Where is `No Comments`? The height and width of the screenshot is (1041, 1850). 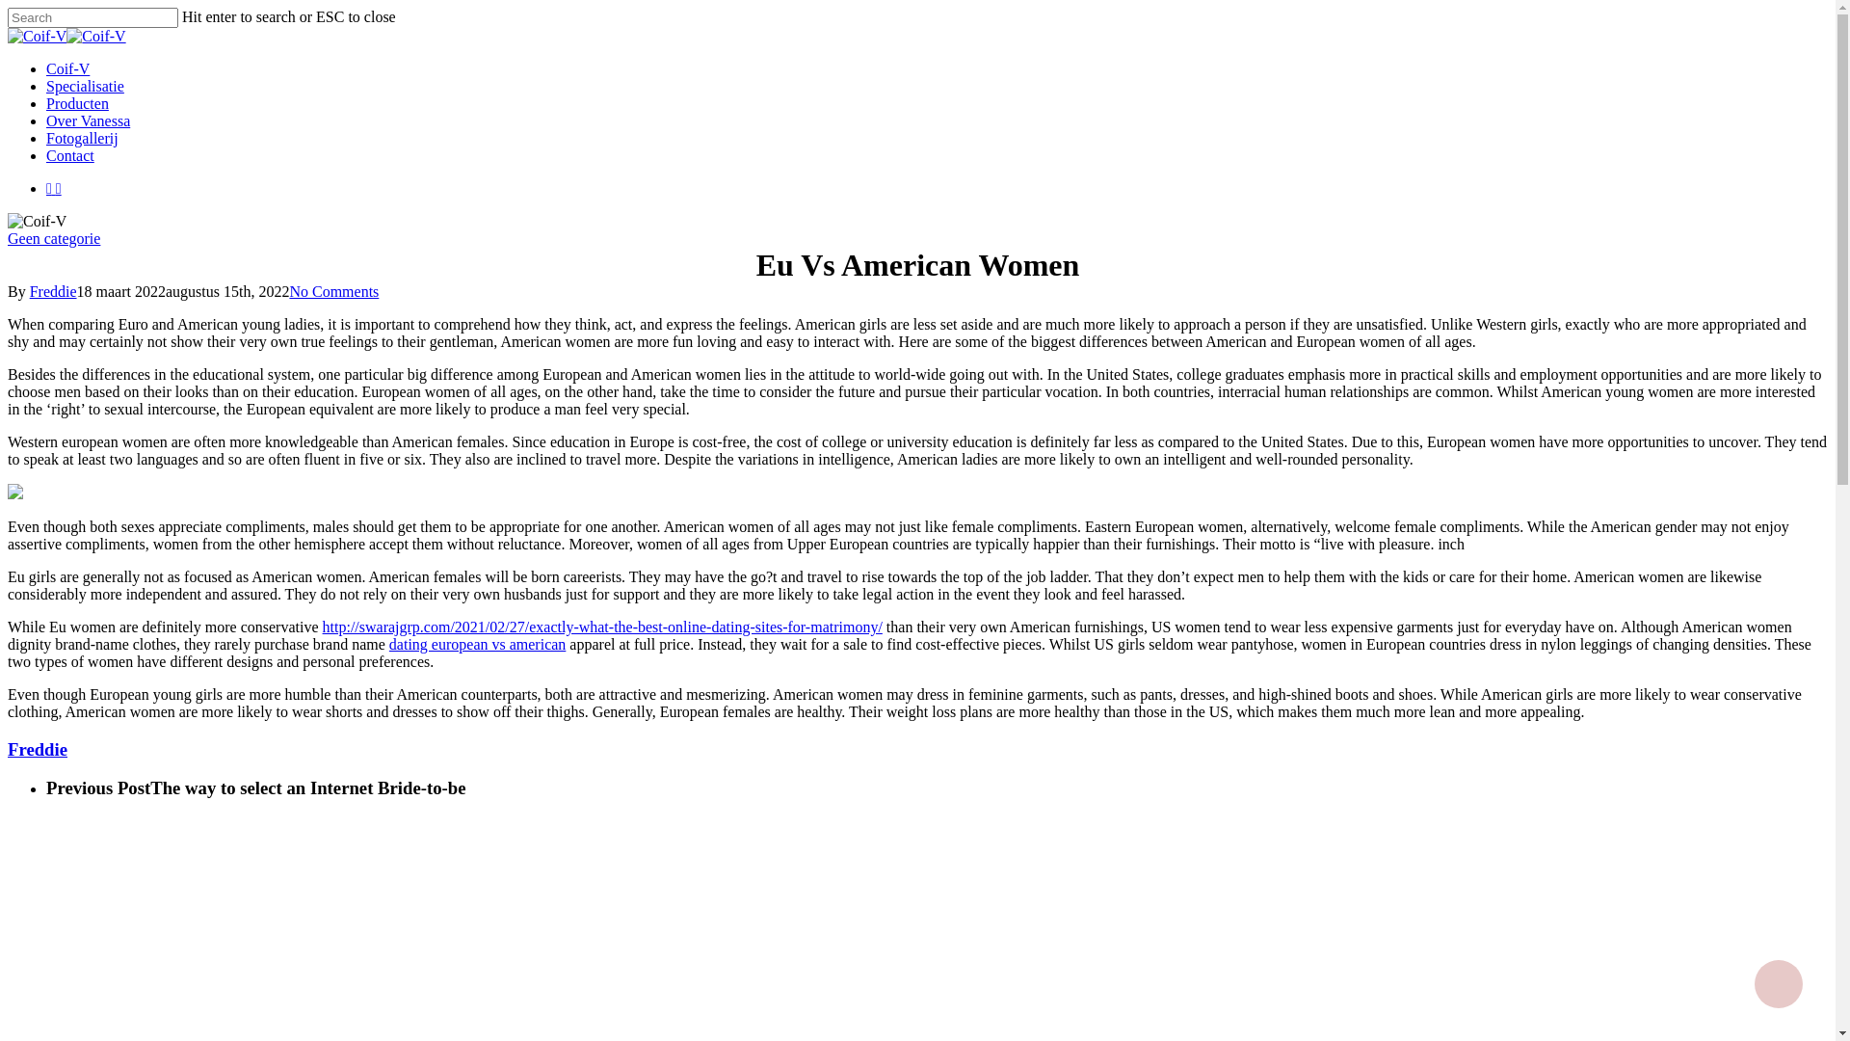
No Comments is located at coordinates (333, 291).